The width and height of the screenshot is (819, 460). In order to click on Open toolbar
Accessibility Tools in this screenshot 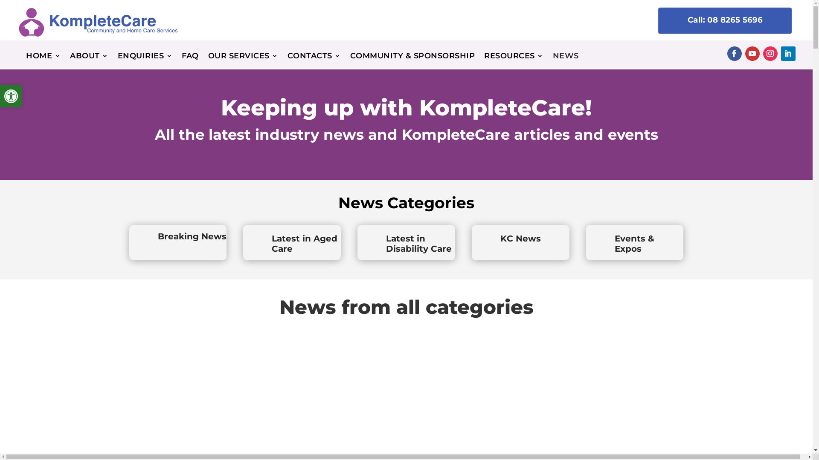, I will do `click(11, 96)`.